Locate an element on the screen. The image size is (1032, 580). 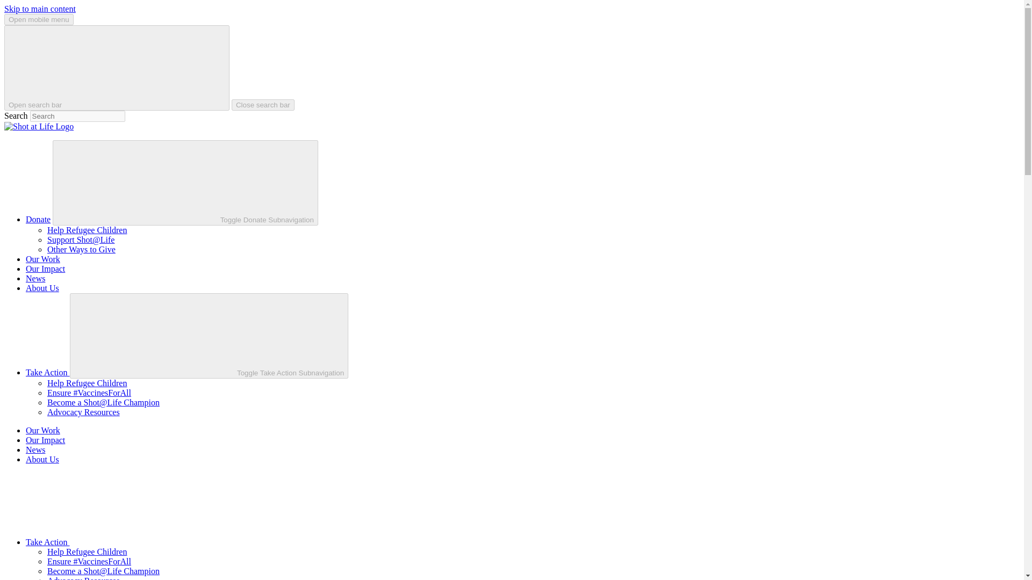
Open search bar is located at coordinates (116, 68).